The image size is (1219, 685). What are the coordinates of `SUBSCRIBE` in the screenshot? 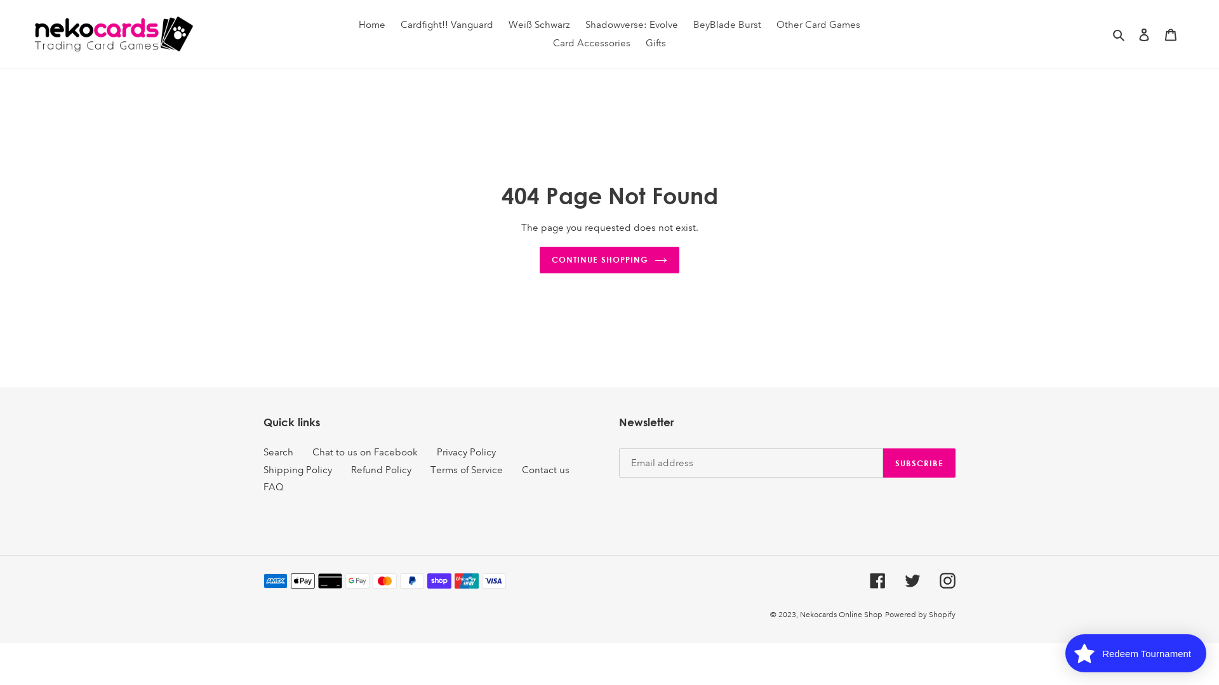 It's located at (919, 463).